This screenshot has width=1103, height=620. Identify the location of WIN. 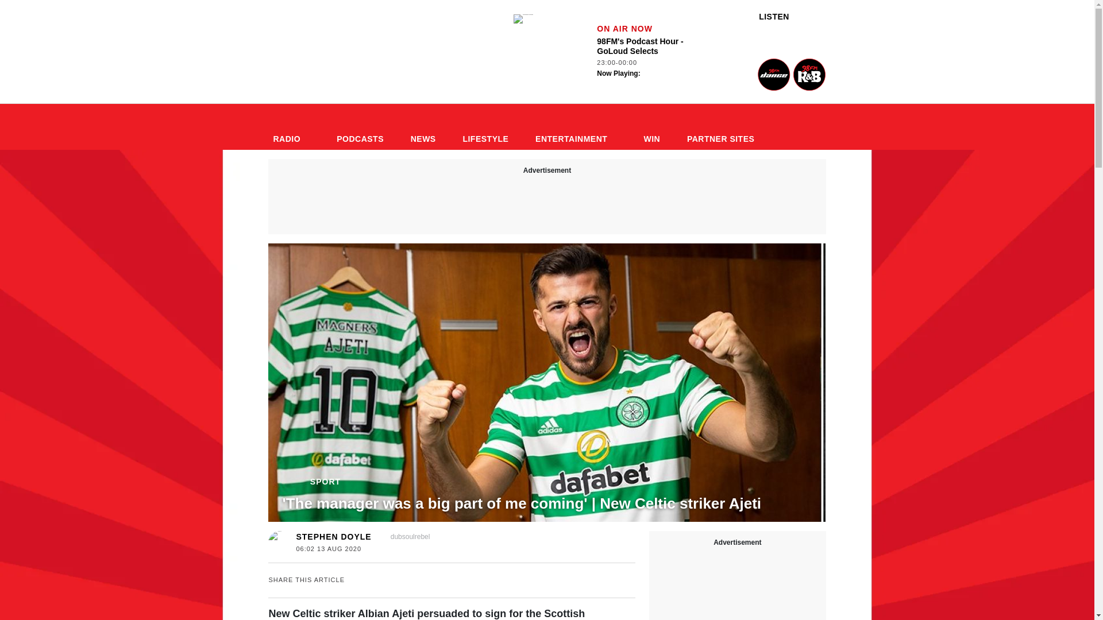
(651, 127).